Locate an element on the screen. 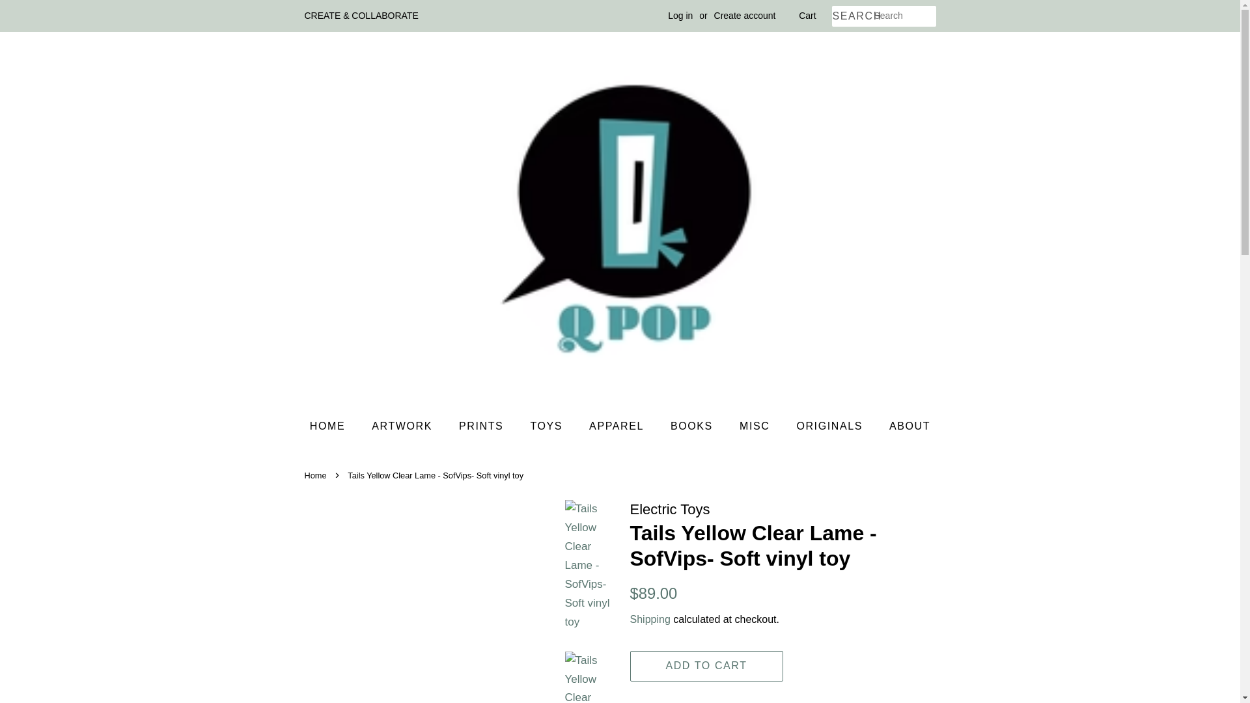  Back to the frontpage is located at coordinates (317, 475).